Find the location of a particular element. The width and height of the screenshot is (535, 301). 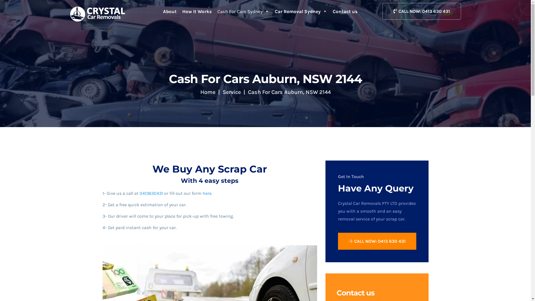

CALL NOW: 0413 630 431 is located at coordinates (377, 241).